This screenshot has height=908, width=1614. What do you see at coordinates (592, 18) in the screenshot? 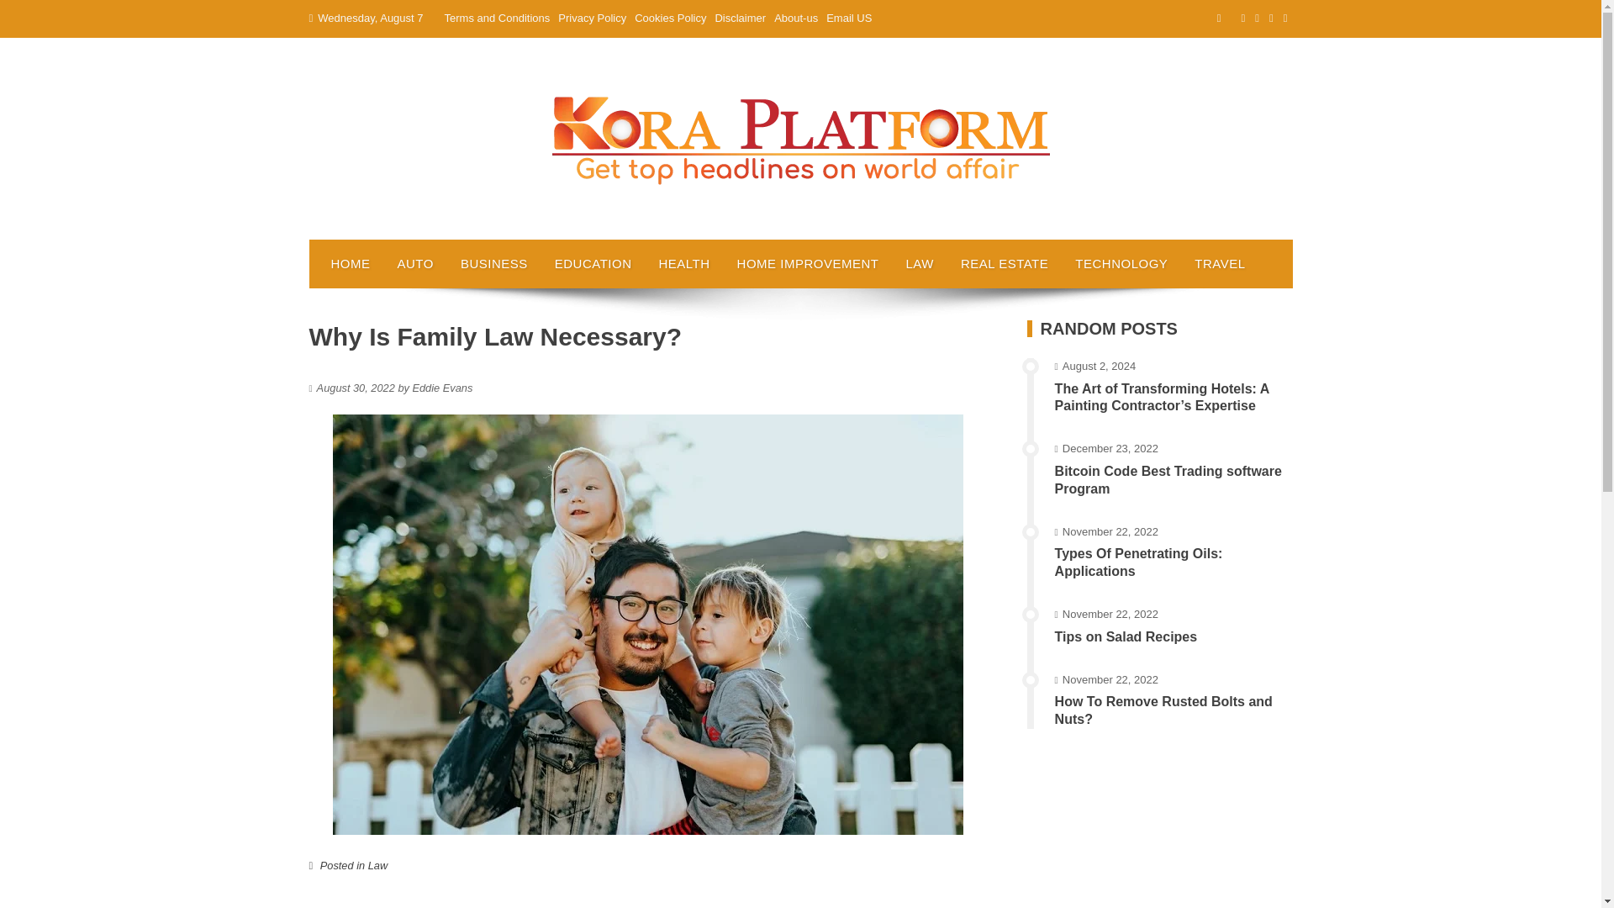
I see `Privacy Policy` at bounding box center [592, 18].